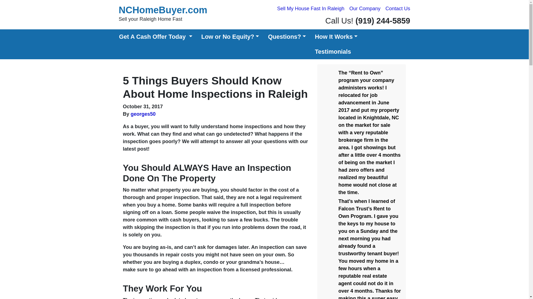 The width and height of the screenshot is (533, 299). I want to click on Low or No Equity?, so click(230, 37).